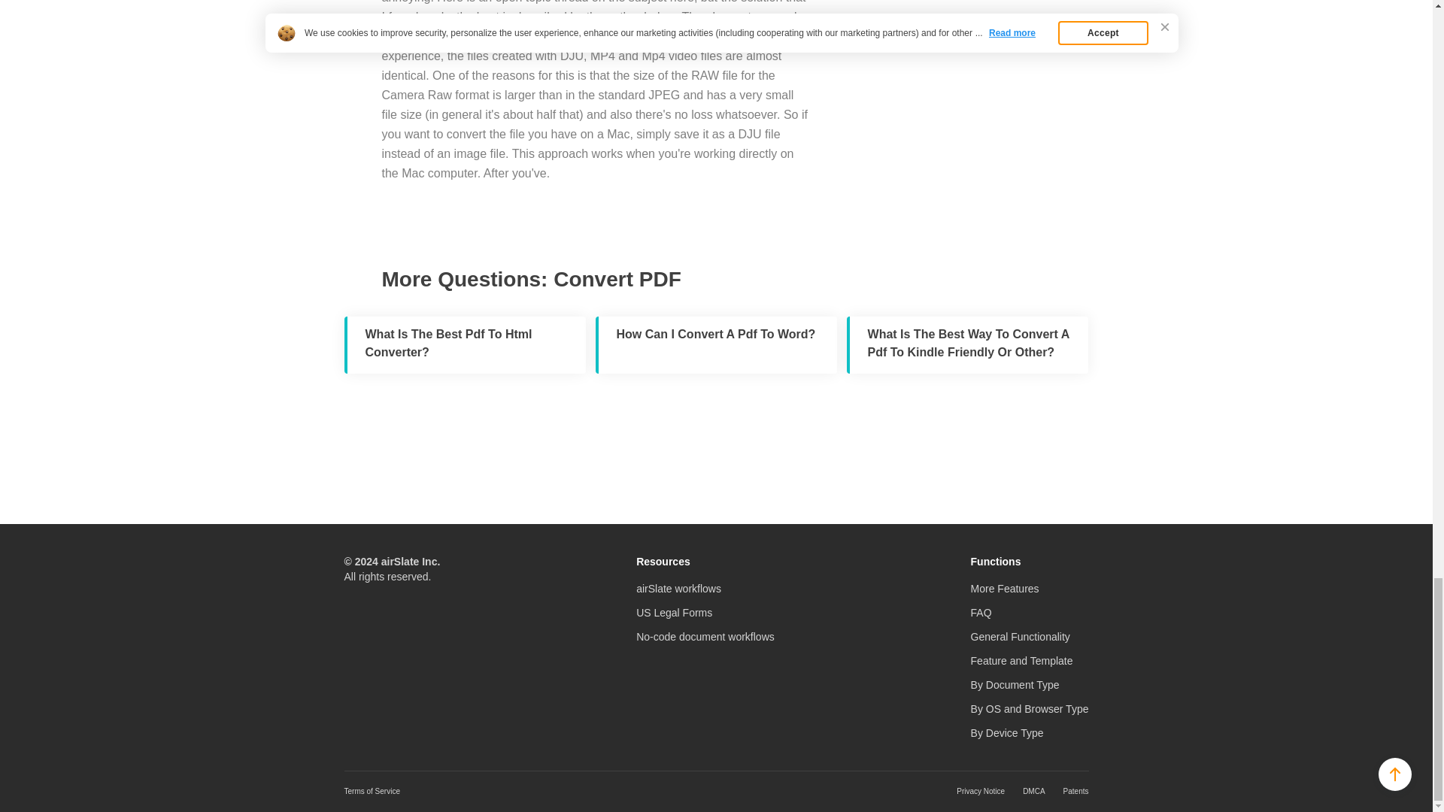 This screenshot has height=812, width=1444. I want to click on Privacy Notice, so click(981, 791).